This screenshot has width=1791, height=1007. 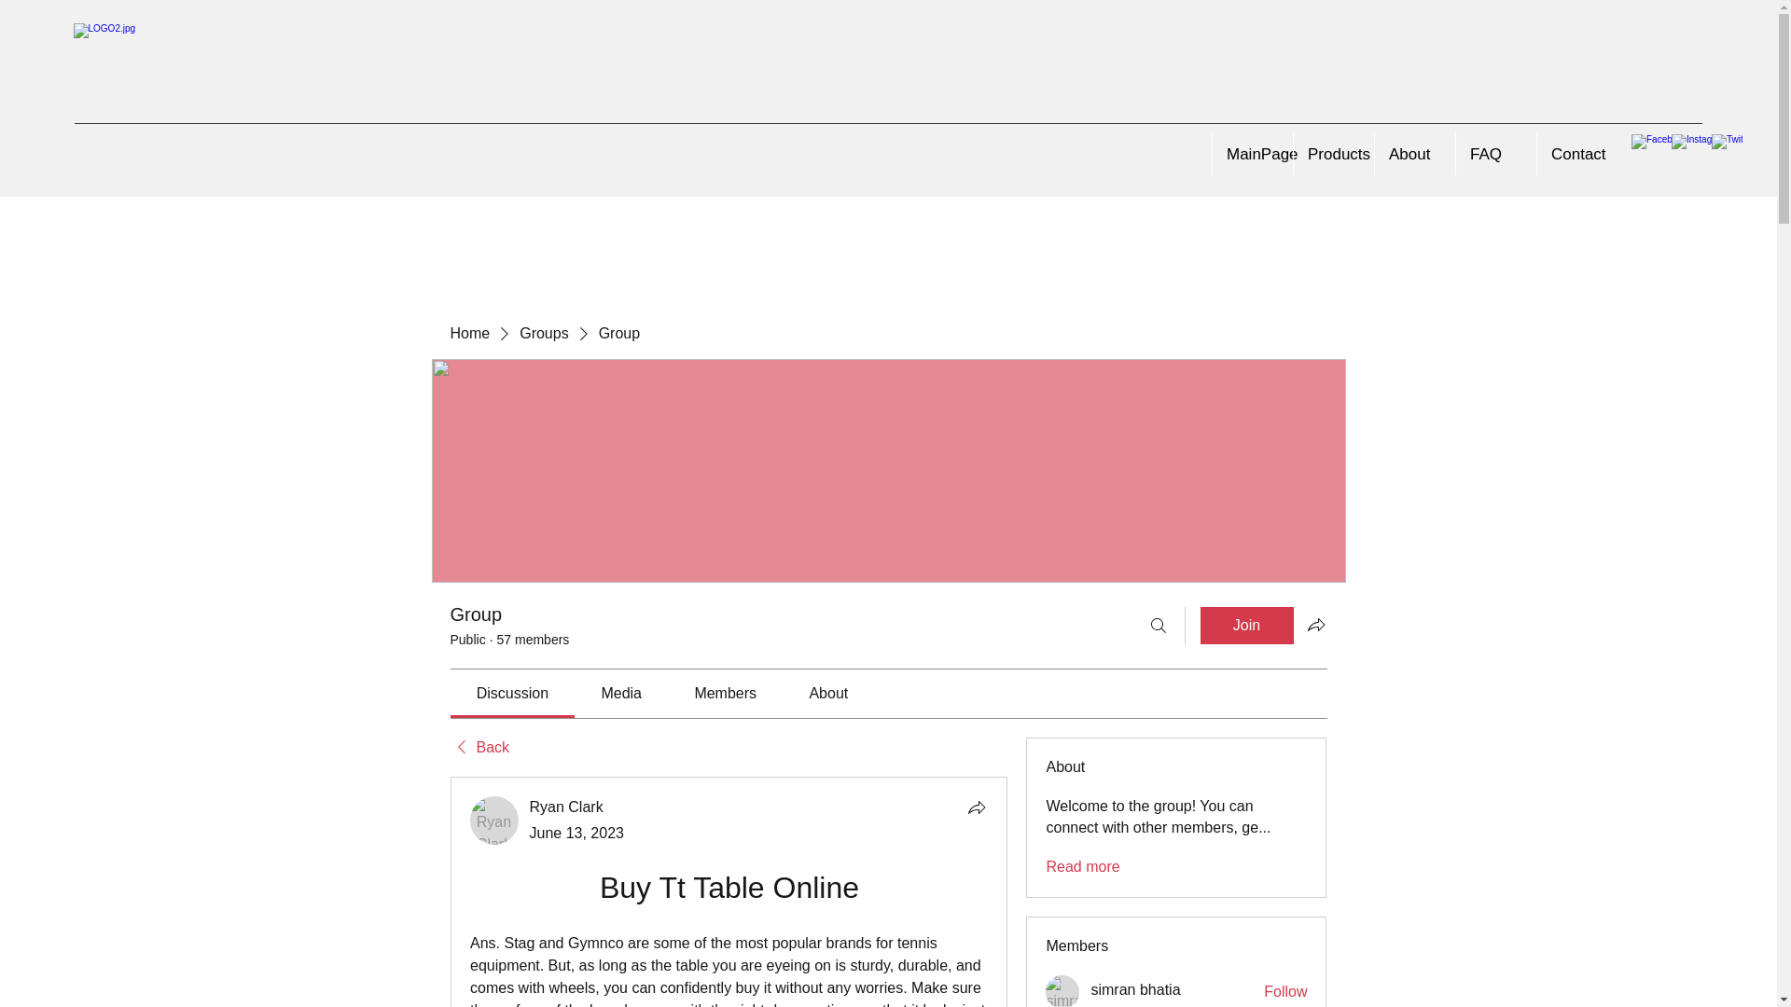 I want to click on Read more, so click(x=1082, y=867).